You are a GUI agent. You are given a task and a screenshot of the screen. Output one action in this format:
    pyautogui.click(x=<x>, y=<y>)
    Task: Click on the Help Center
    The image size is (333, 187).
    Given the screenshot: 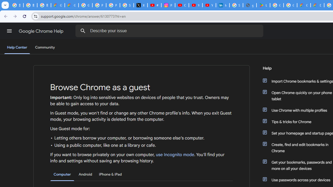 What is the action you would take?
    pyautogui.click(x=17, y=48)
    